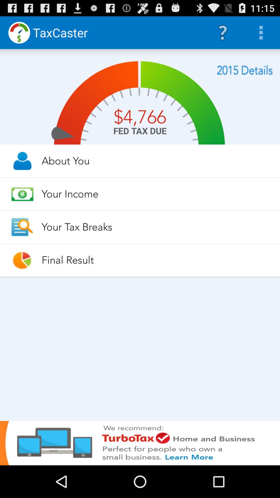  What do you see at coordinates (156, 227) in the screenshot?
I see `click your tax breaks app` at bounding box center [156, 227].